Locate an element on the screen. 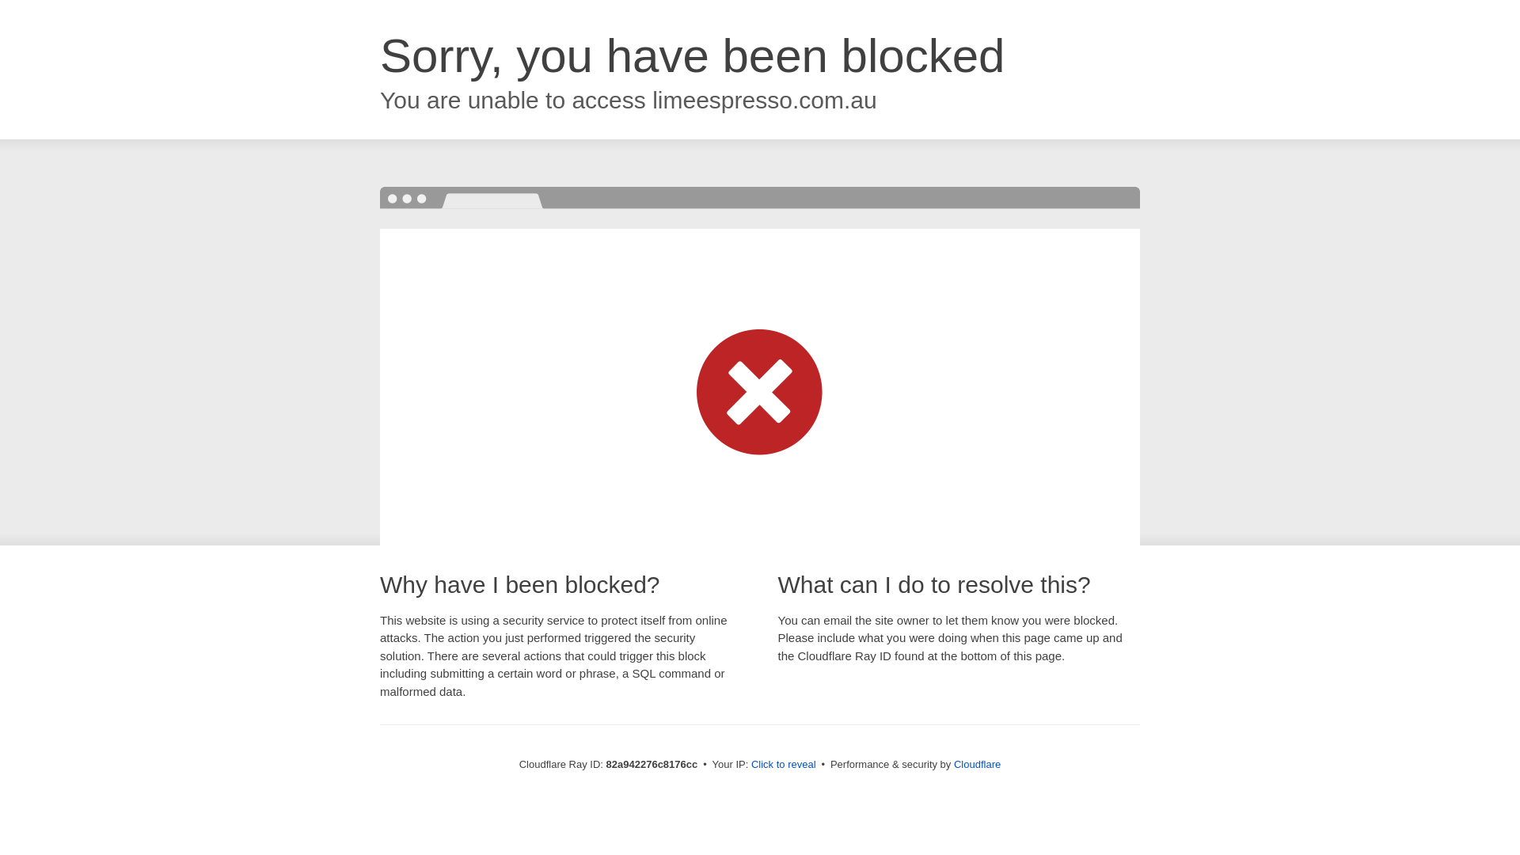 This screenshot has width=1520, height=855. Cloudflare is located at coordinates (977, 765).